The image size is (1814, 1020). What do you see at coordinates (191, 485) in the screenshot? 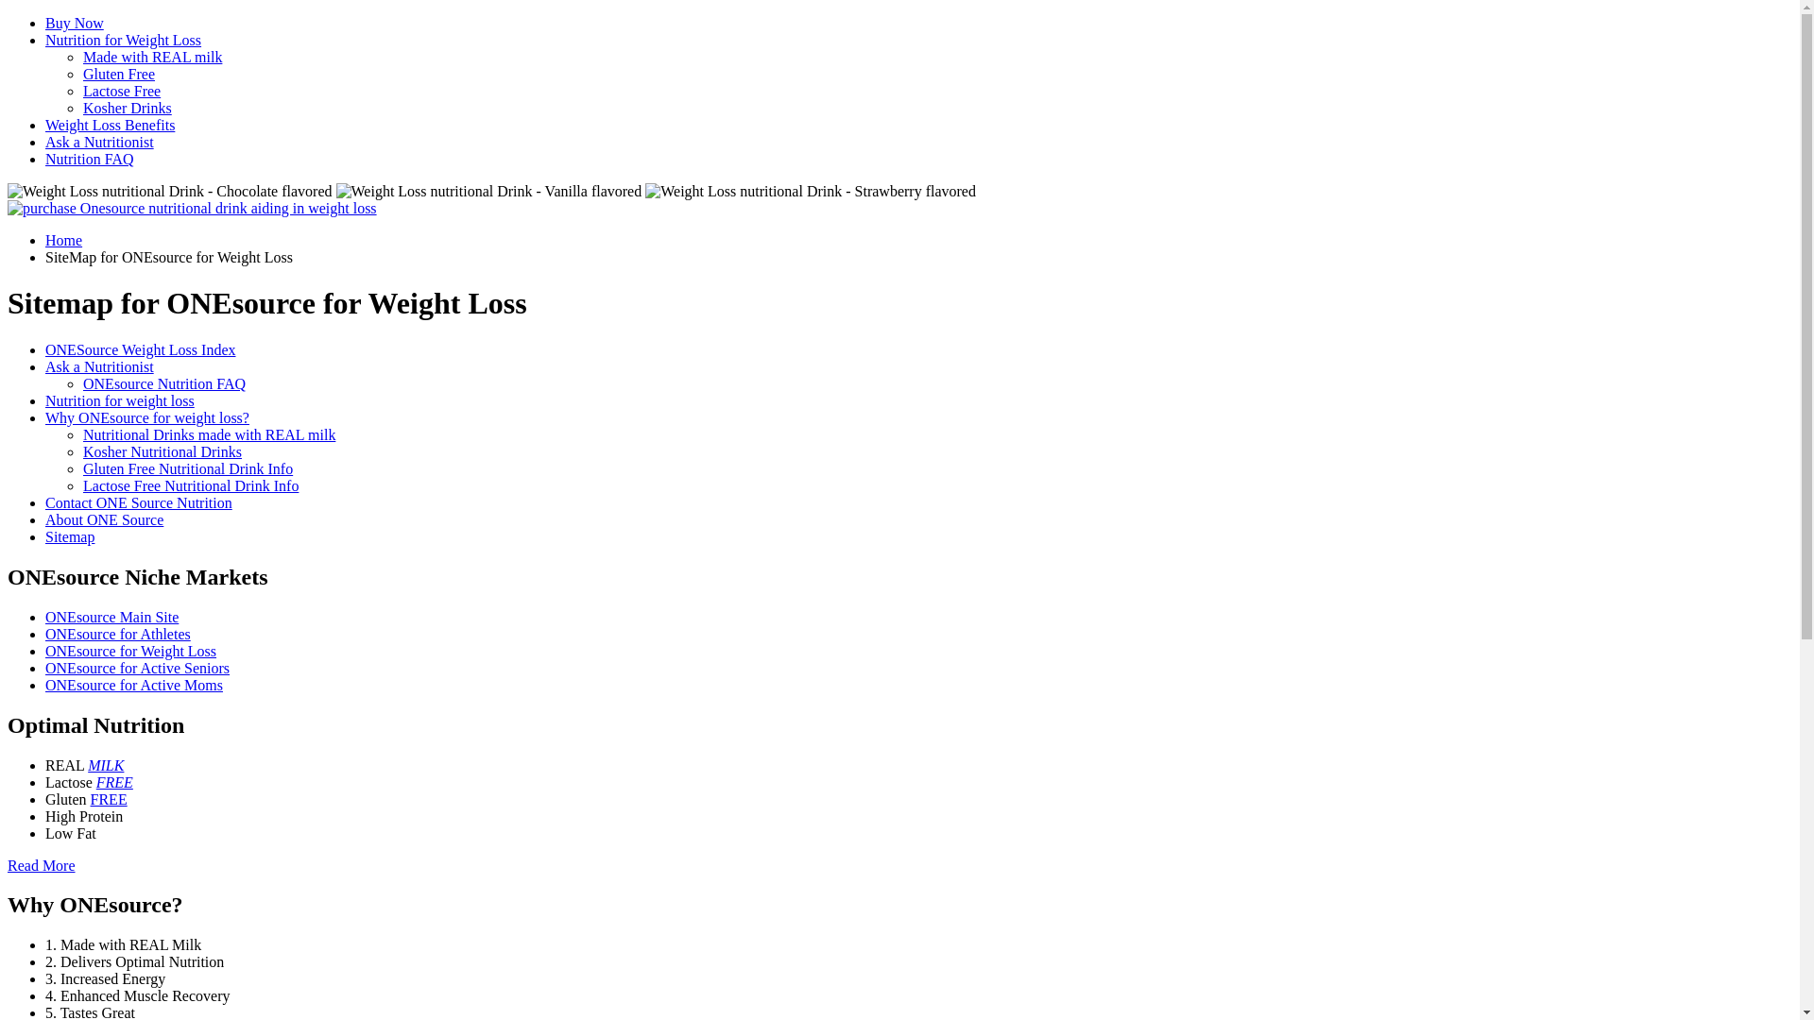
I see `Lactose Free Nutritional Drink Info` at bounding box center [191, 485].